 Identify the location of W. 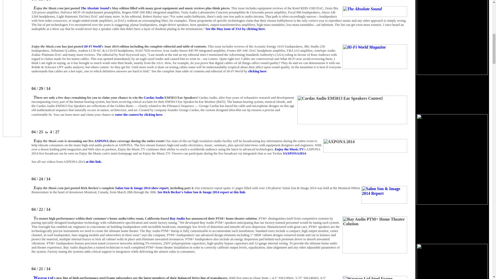
(36, 277).